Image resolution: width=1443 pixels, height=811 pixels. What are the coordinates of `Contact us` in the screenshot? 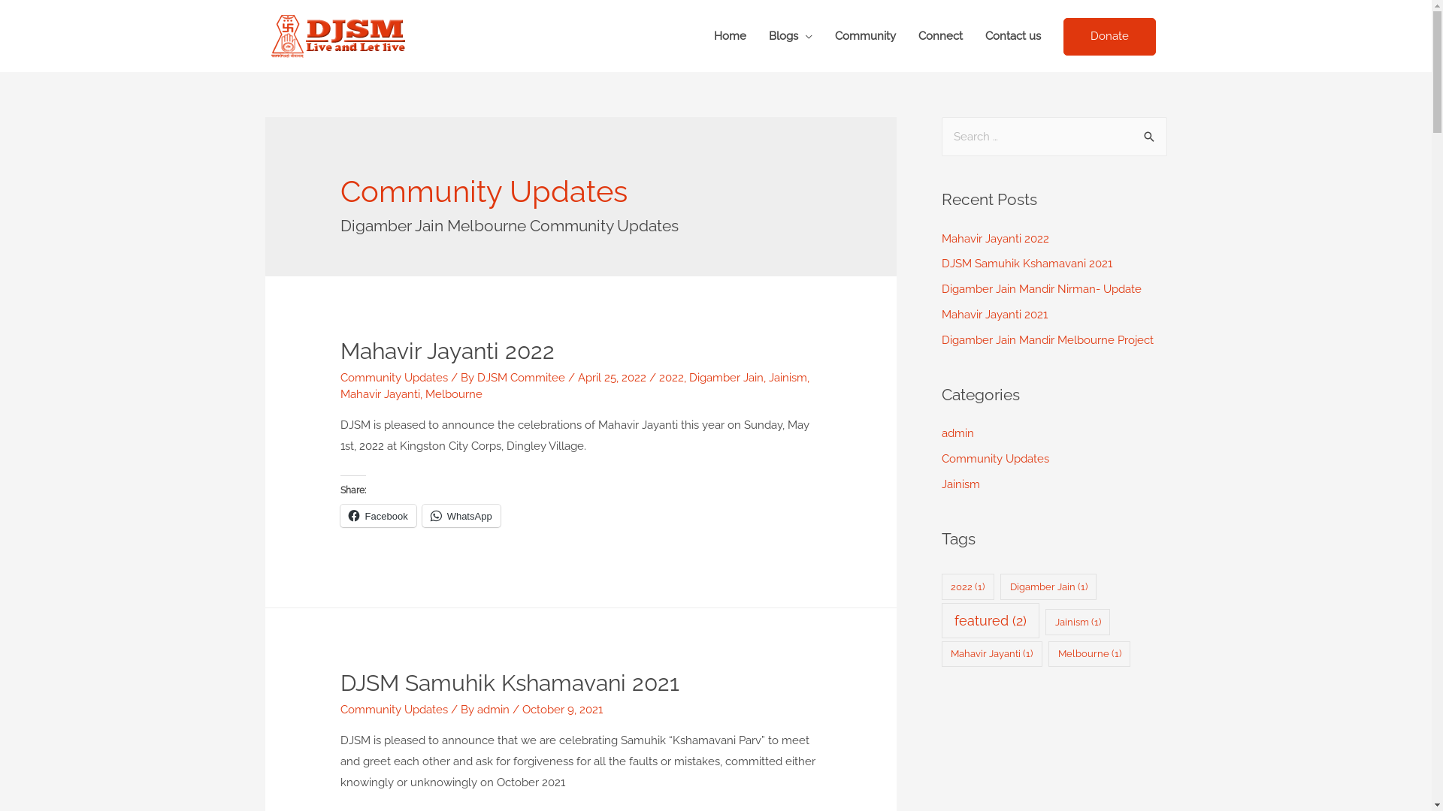 It's located at (1013, 36).